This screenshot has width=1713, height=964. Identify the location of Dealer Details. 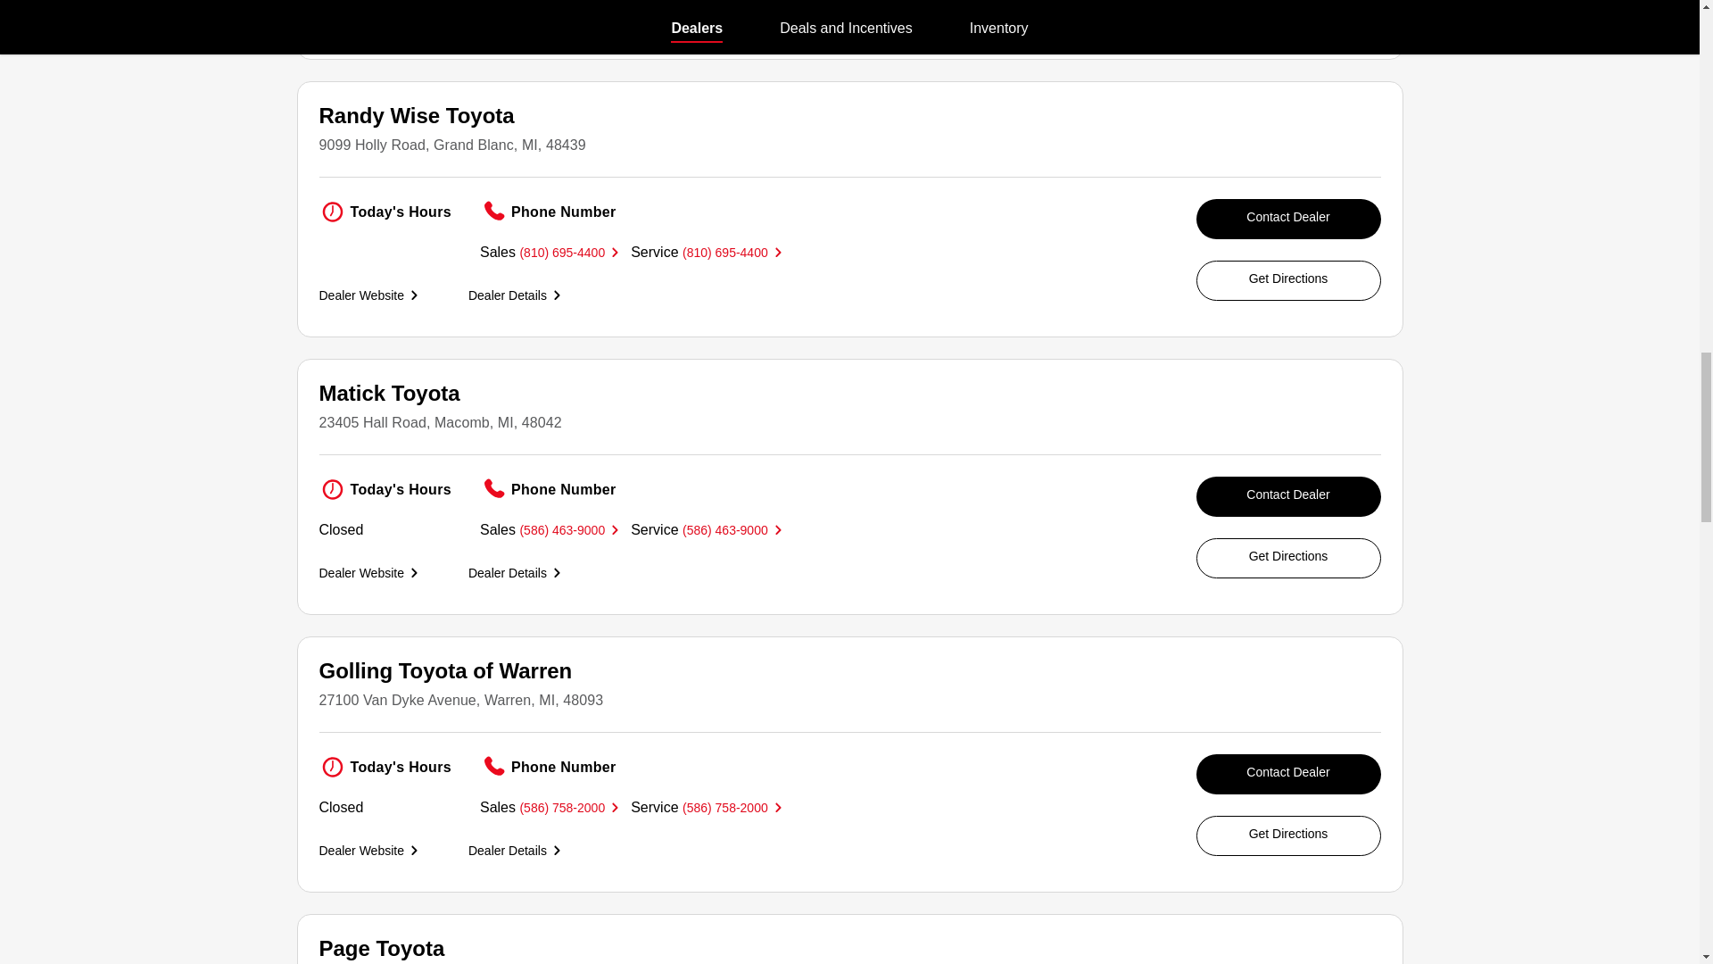
(514, 18).